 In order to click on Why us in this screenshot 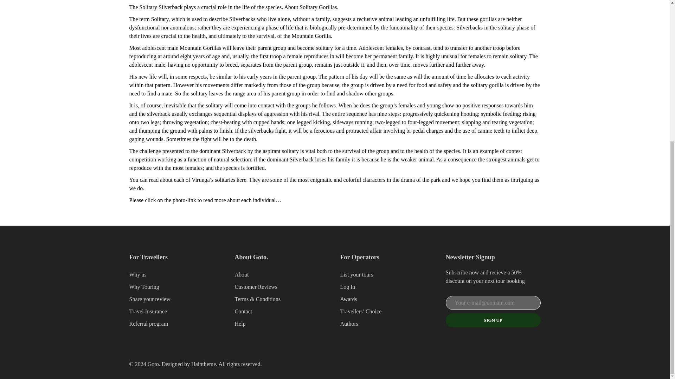, I will do `click(138, 274)`.